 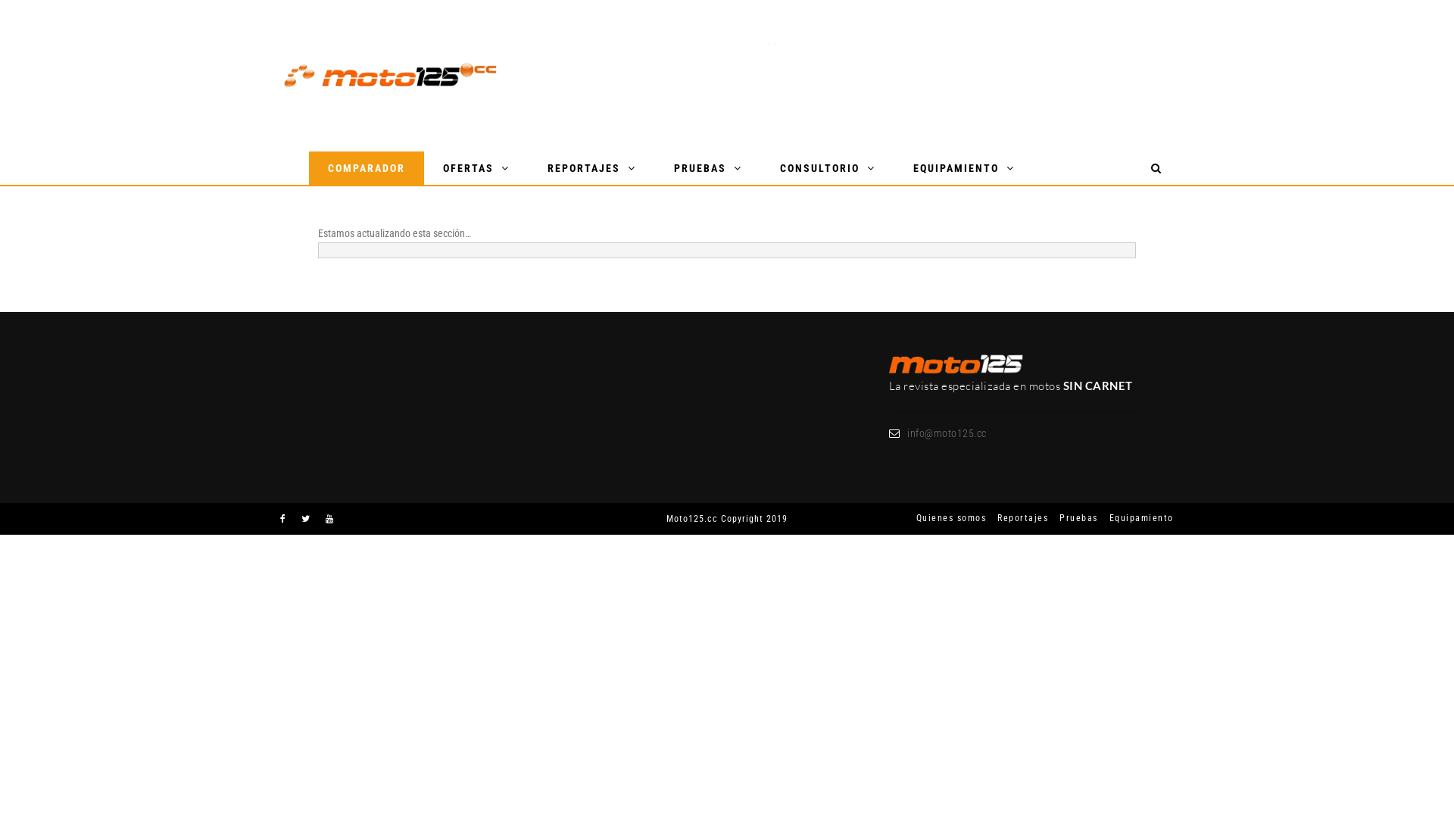 I want to click on EQUIPAMIENTO, so click(x=964, y=168).